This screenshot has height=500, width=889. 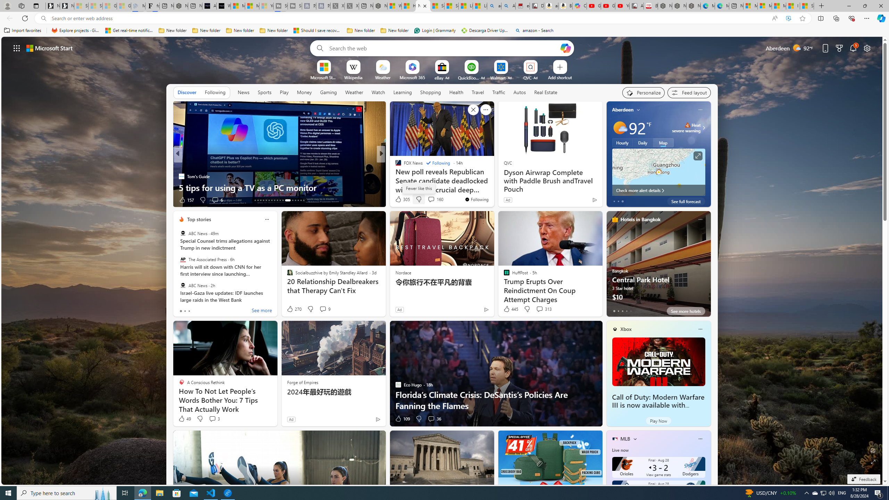 I want to click on Heat - Severe Heat severe warning, so click(x=686, y=128).